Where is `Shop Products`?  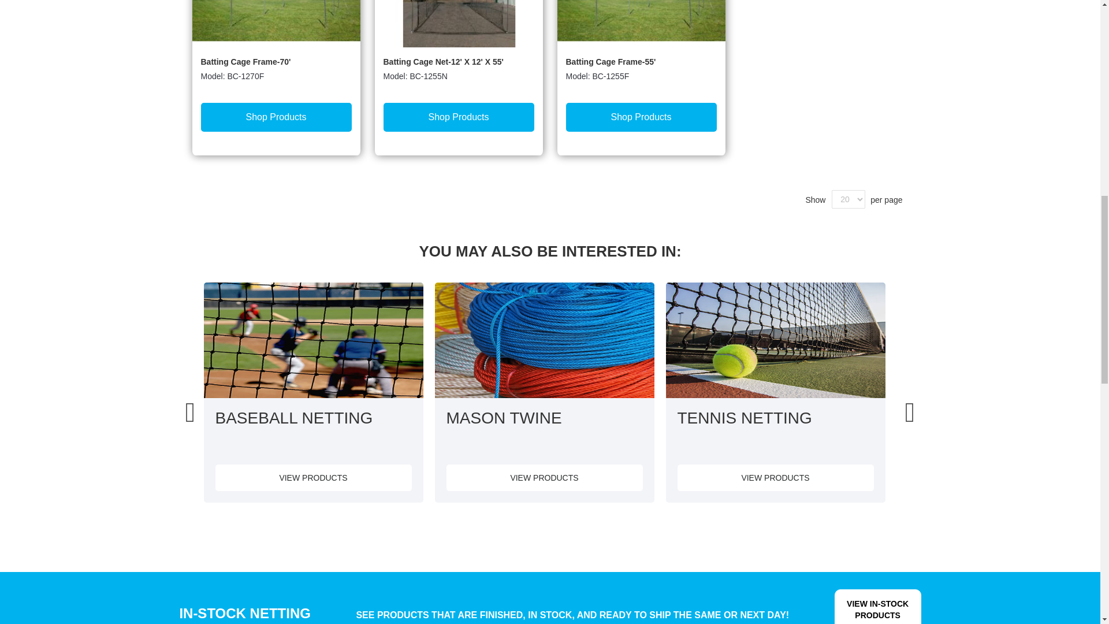 Shop Products is located at coordinates (276, 117).